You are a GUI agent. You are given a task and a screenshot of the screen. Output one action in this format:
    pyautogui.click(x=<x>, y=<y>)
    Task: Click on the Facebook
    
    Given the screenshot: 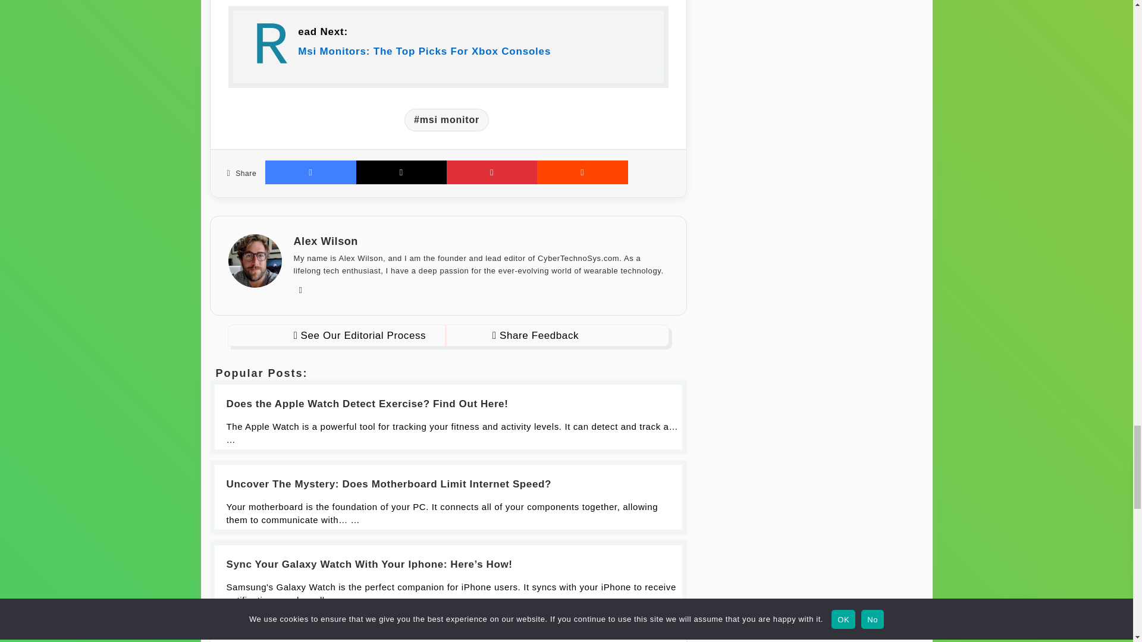 What is the action you would take?
    pyautogui.click(x=310, y=172)
    